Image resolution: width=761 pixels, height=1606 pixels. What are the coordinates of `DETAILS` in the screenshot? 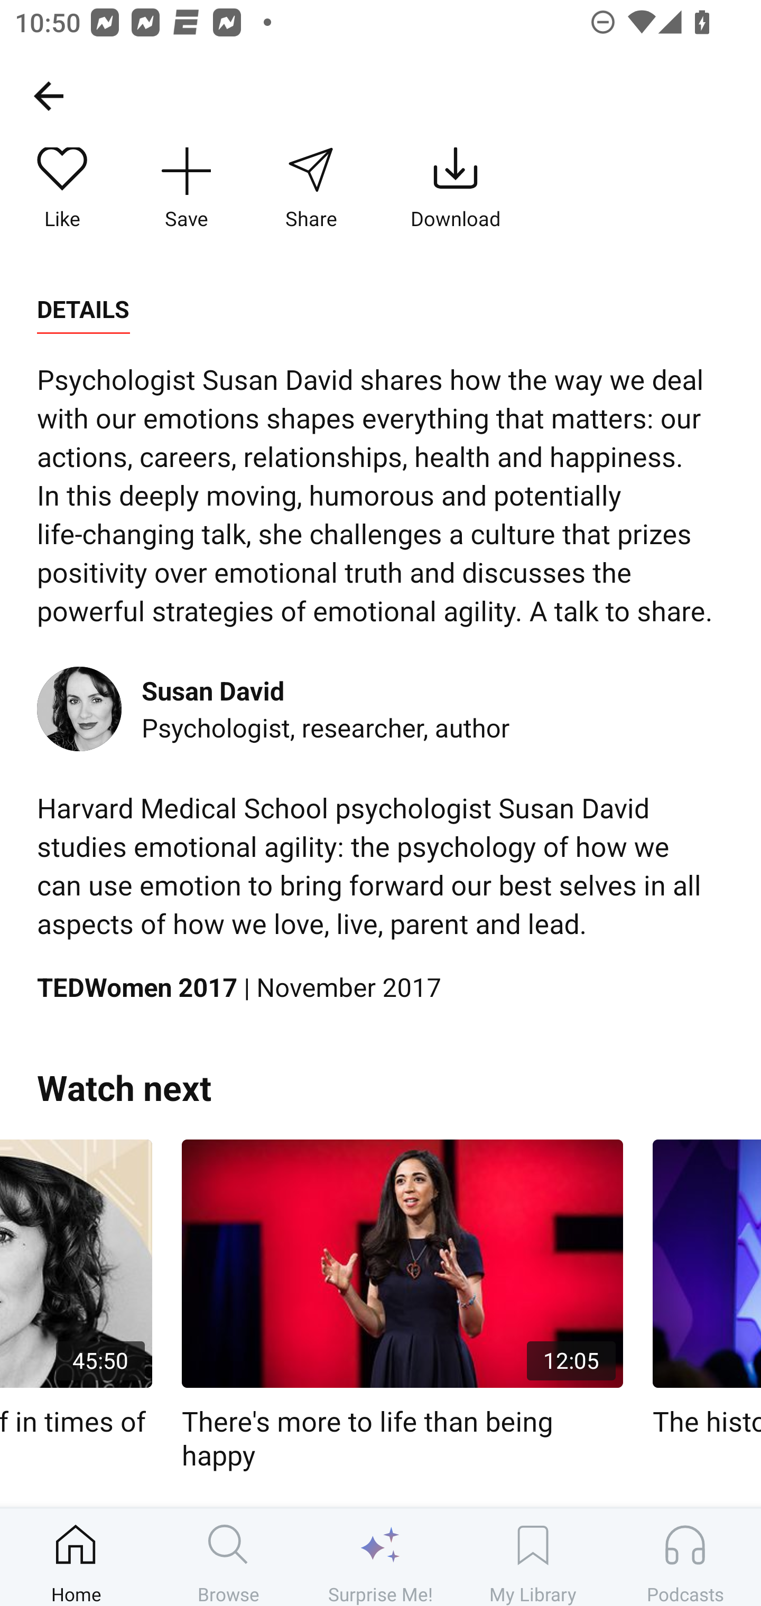 It's located at (83, 310).